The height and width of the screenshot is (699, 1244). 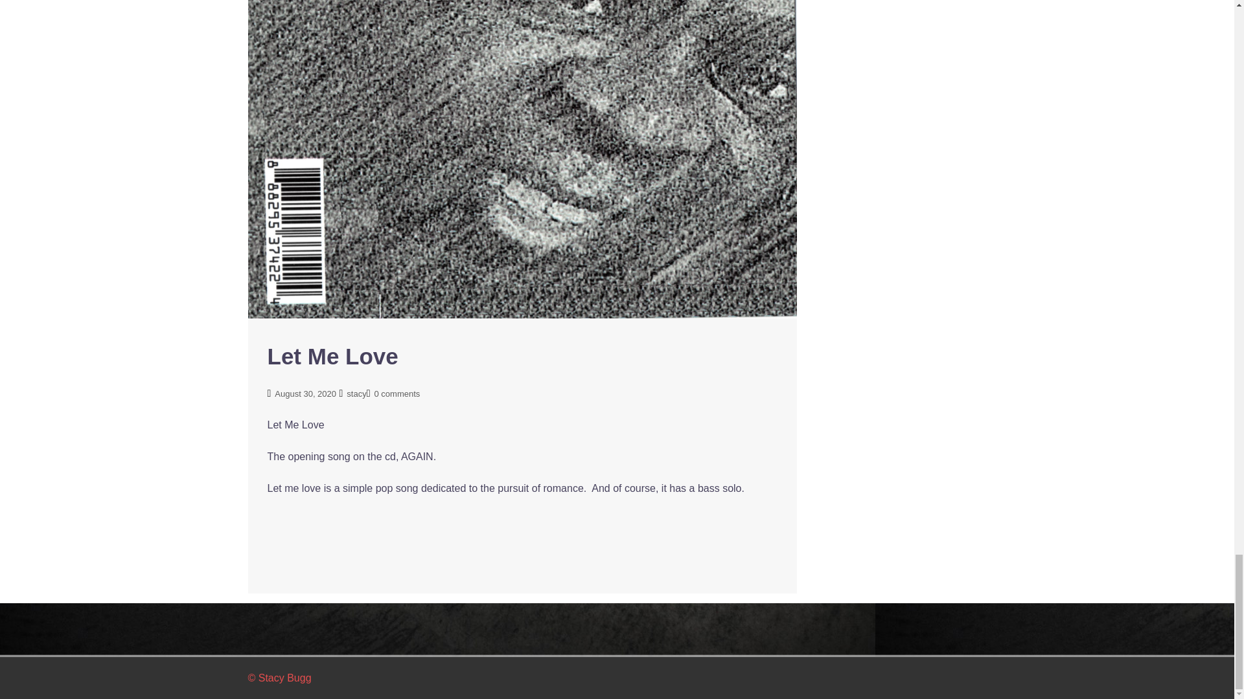 What do you see at coordinates (356, 394) in the screenshot?
I see `stacy` at bounding box center [356, 394].